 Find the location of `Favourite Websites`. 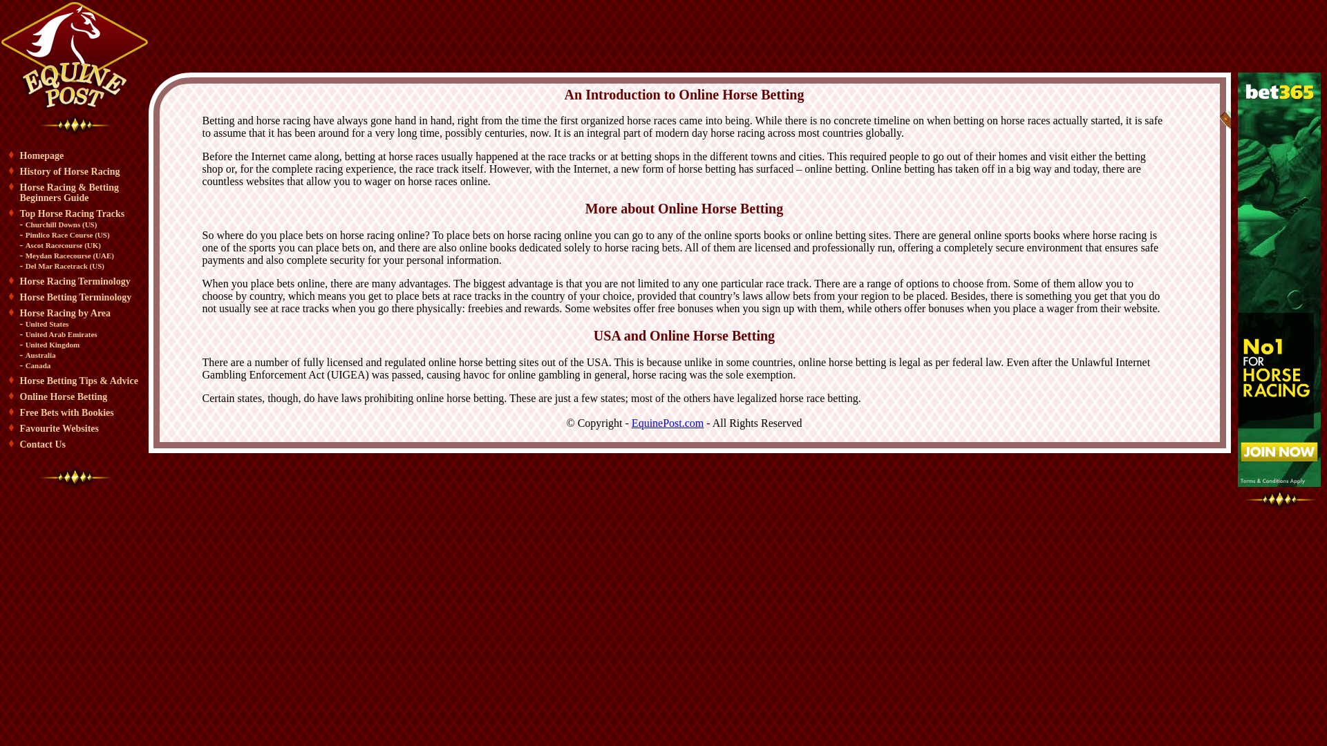

Favourite Websites is located at coordinates (59, 428).